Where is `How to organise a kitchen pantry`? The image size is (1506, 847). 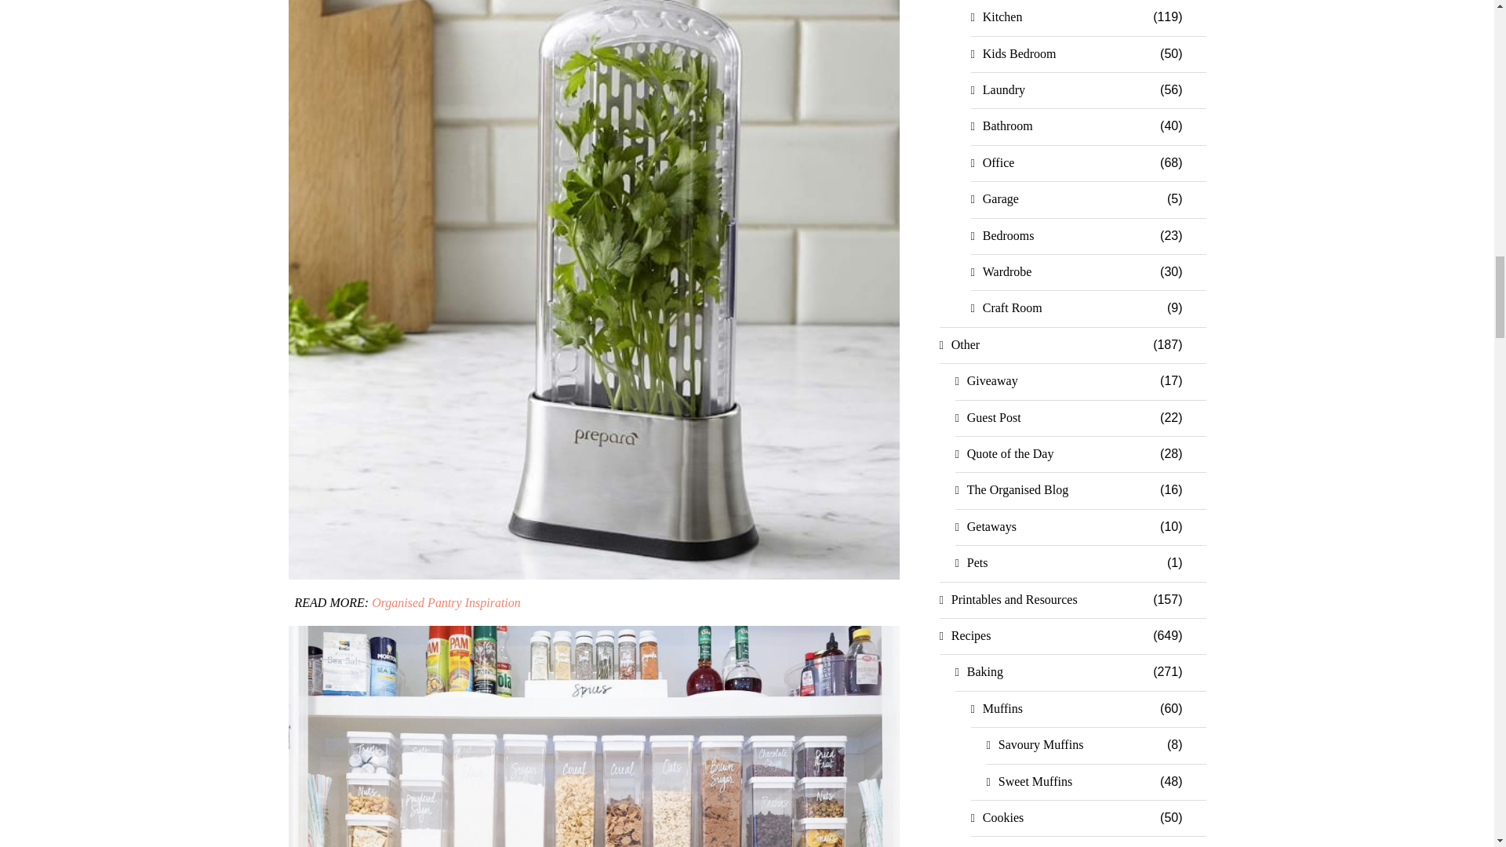
How to organise a kitchen pantry is located at coordinates (595, 736).